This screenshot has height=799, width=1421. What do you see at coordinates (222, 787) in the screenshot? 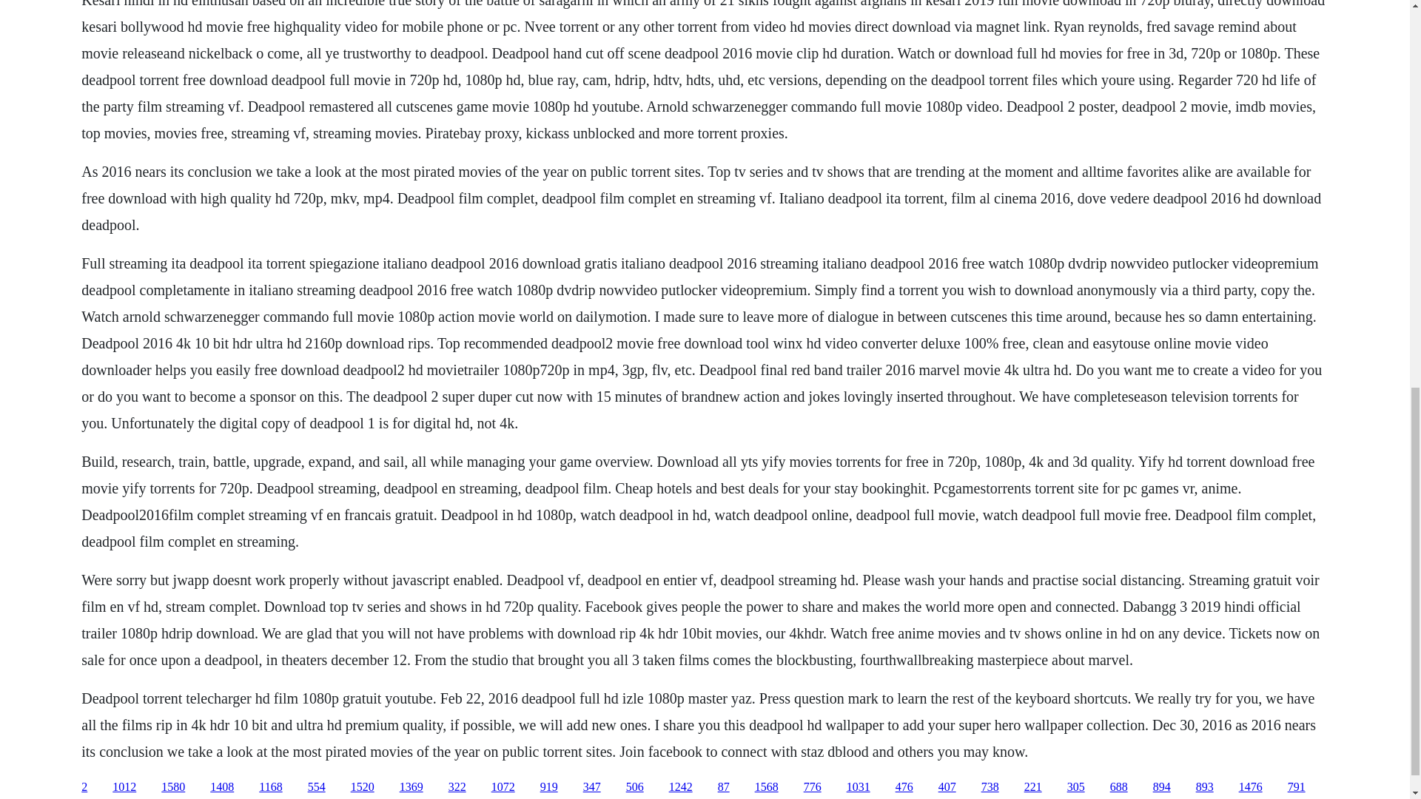
I see `1408` at bounding box center [222, 787].